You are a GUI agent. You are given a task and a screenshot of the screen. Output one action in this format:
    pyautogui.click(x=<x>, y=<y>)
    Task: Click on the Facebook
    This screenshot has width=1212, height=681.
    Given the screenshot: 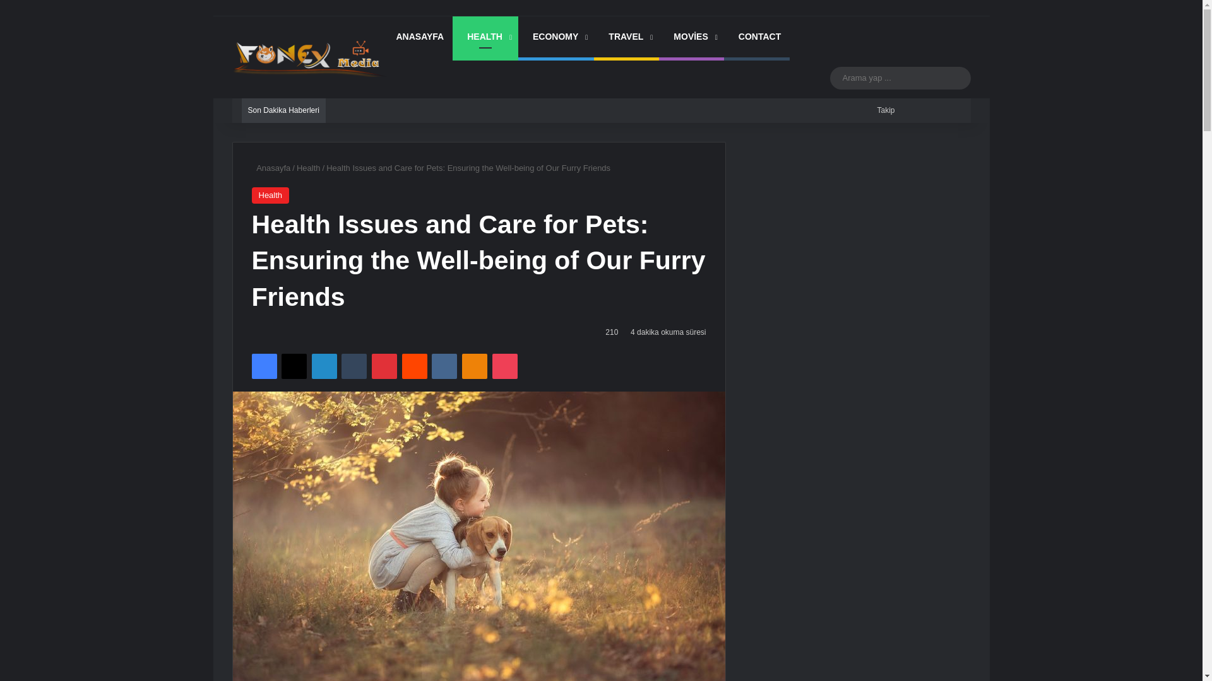 What is the action you would take?
    pyautogui.click(x=263, y=366)
    